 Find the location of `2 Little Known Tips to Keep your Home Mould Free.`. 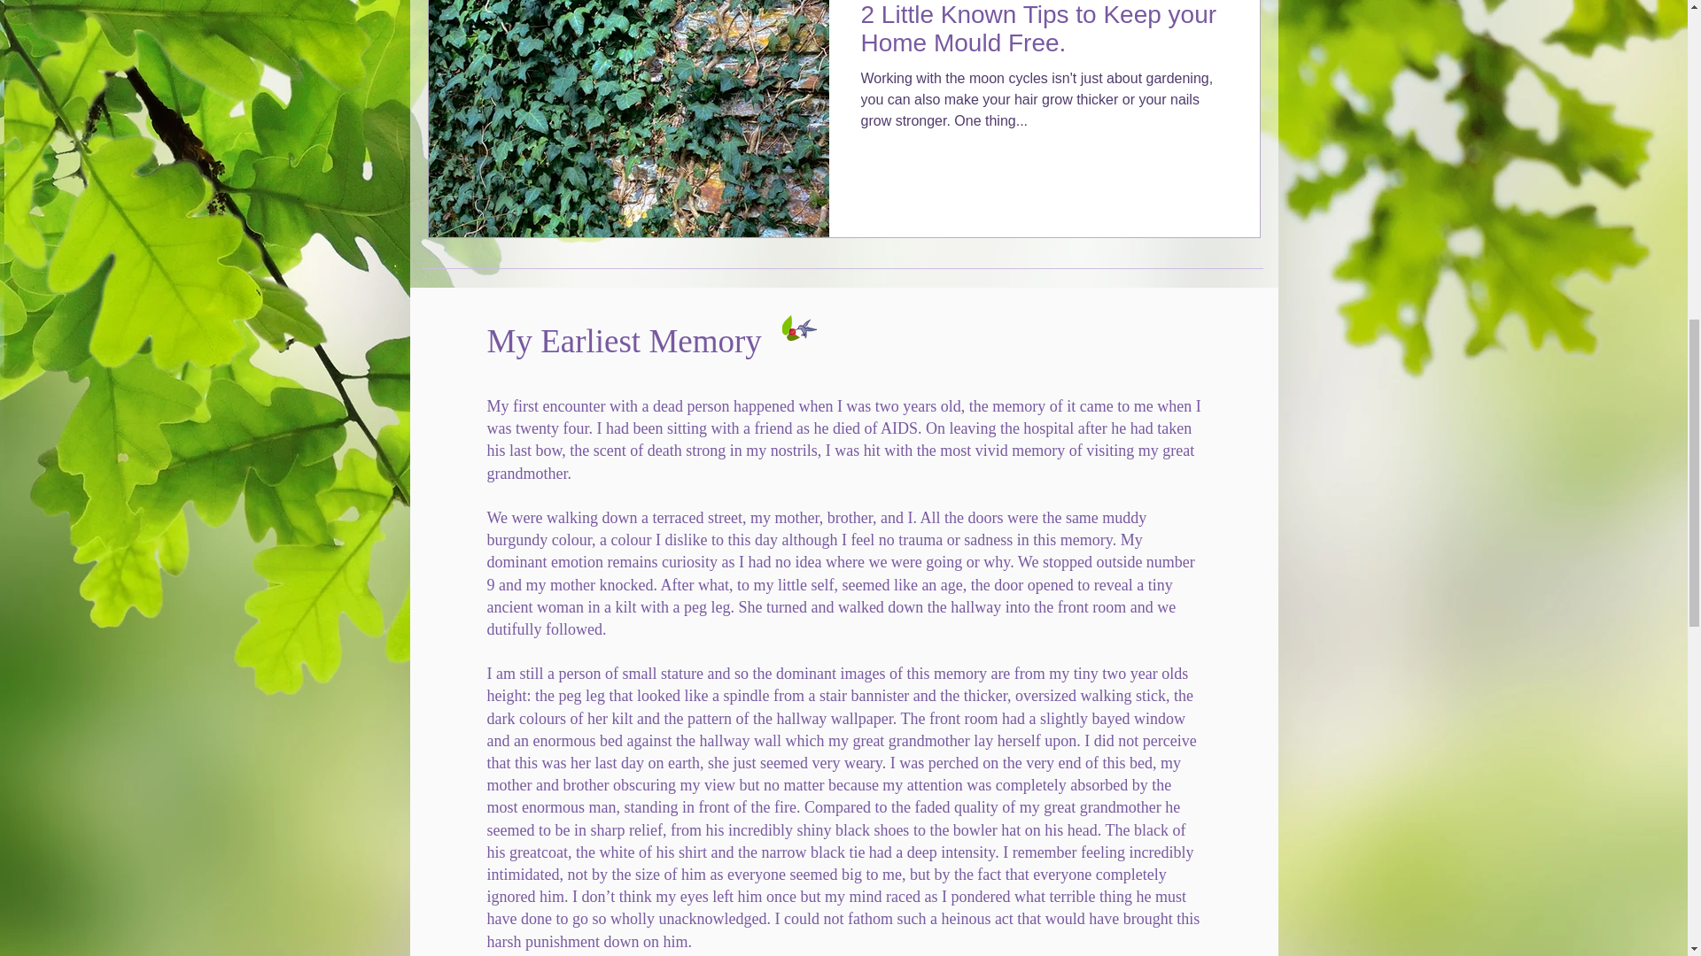

2 Little Known Tips to Keep your Home Mould Free. is located at coordinates (1044, 34).